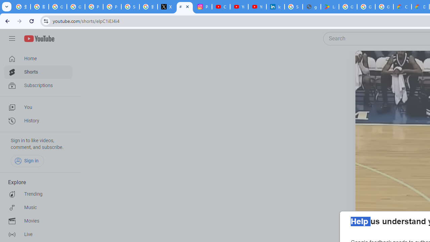 This screenshot has width=430, height=242. What do you see at coordinates (39, 39) in the screenshot?
I see `YouTube Home` at bounding box center [39, 39].